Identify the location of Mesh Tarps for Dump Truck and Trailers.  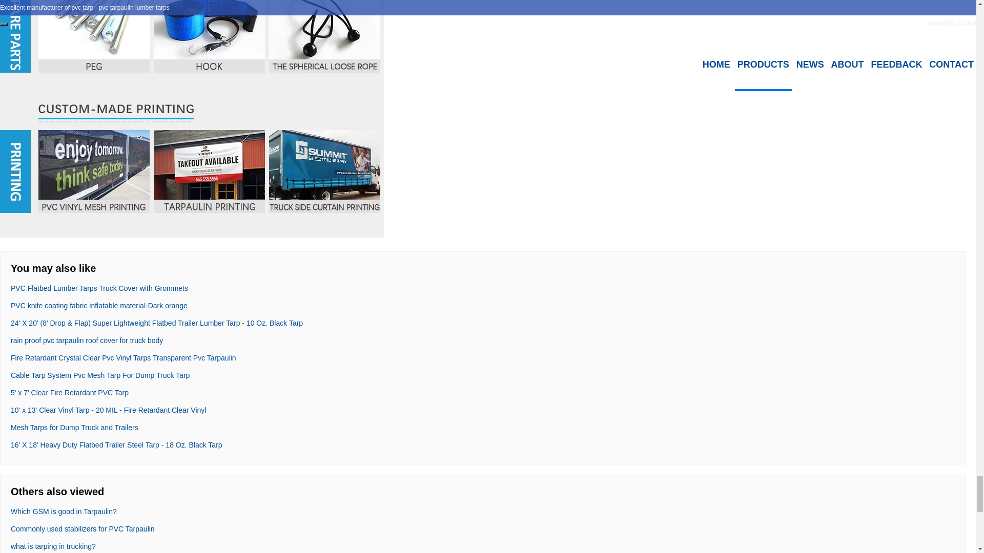
(75, 428).